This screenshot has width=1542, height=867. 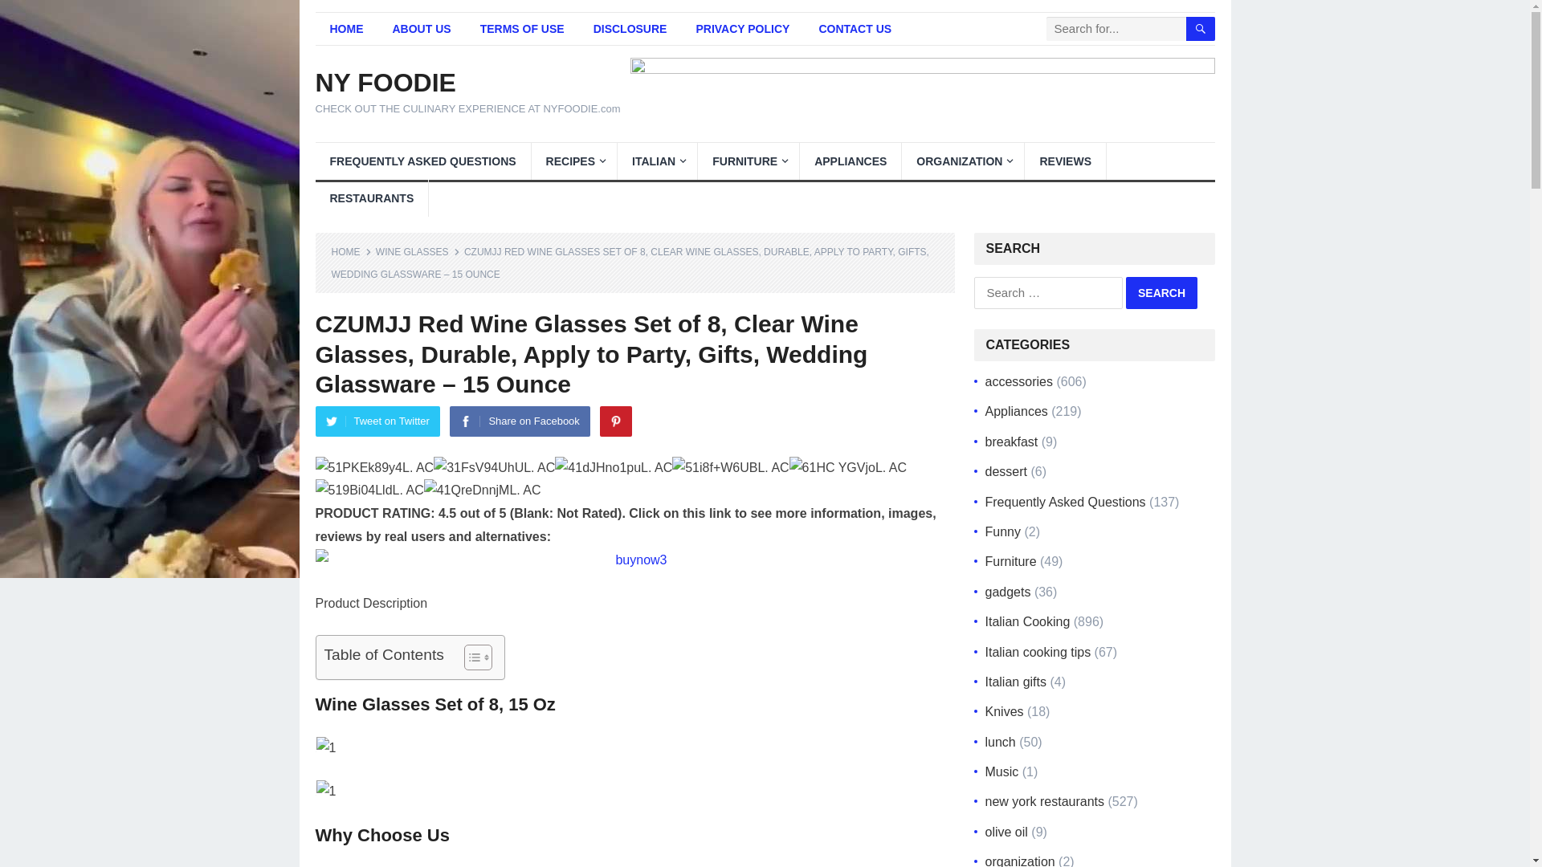 What do you see at coordinates (371, 197) in the screenshot?
I see `RESTAURANTS` at bounding box center [371, 197].